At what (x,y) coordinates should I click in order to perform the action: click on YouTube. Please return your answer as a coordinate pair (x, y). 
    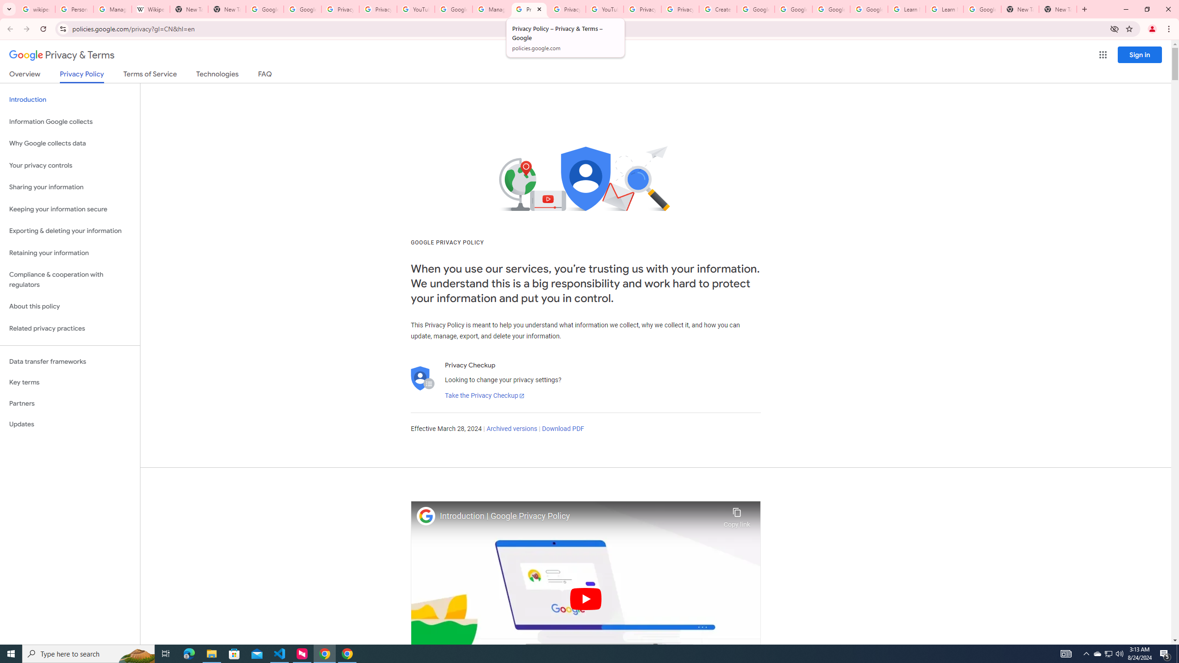
    Looking at the image, I should click on (604, 9).